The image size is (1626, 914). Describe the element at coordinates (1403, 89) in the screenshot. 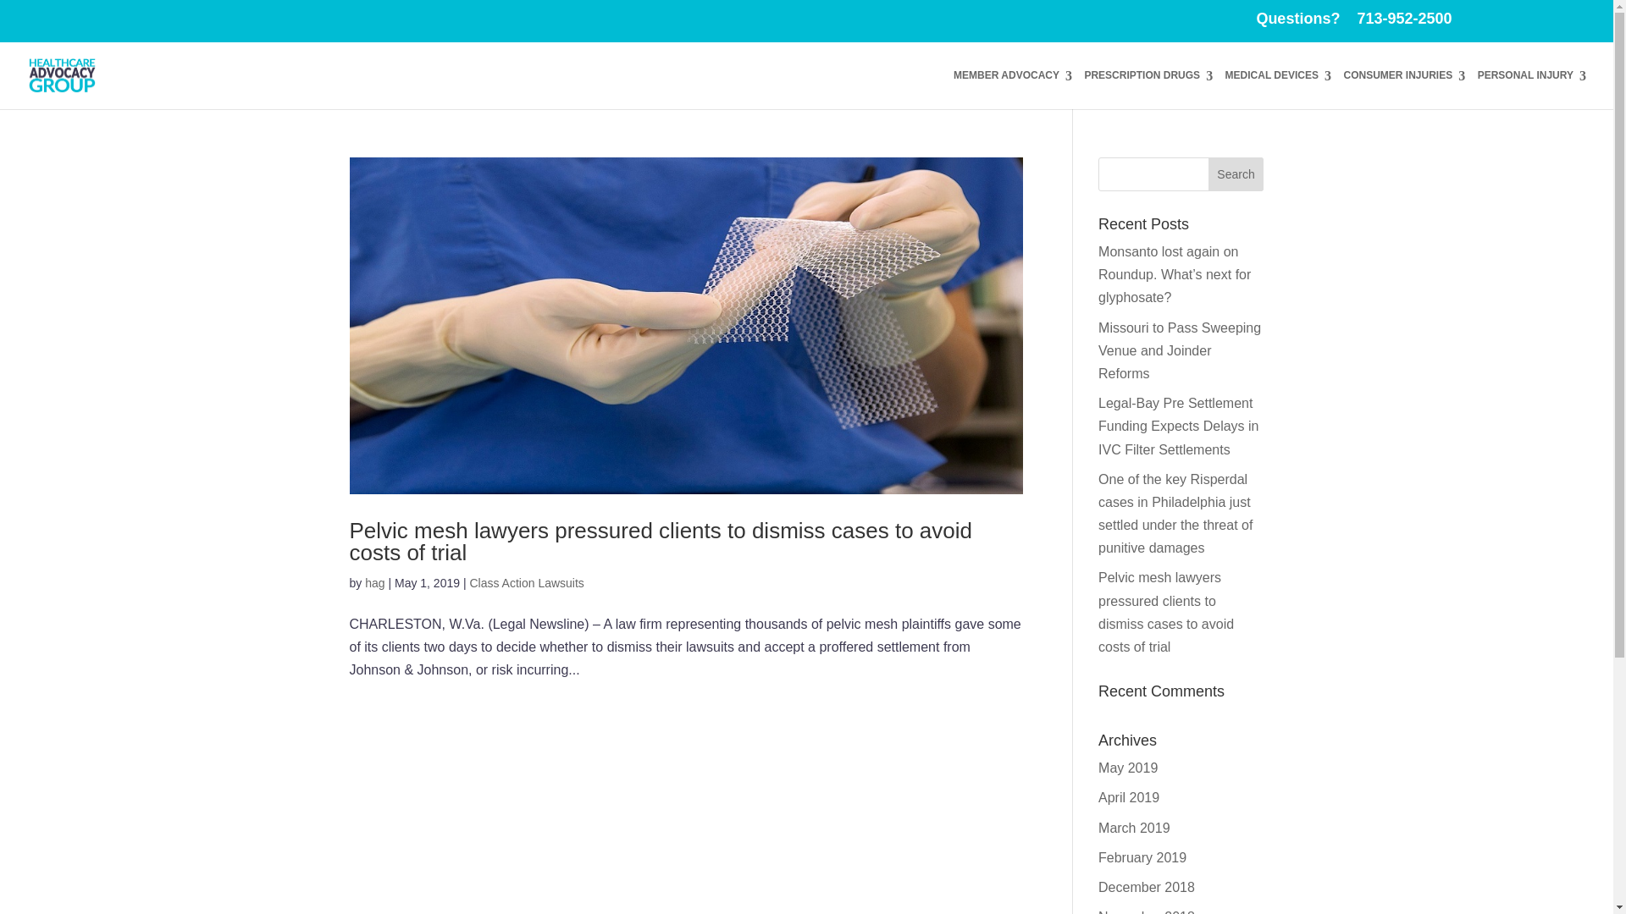

I see `CONSUMER INJURIES` at that location.